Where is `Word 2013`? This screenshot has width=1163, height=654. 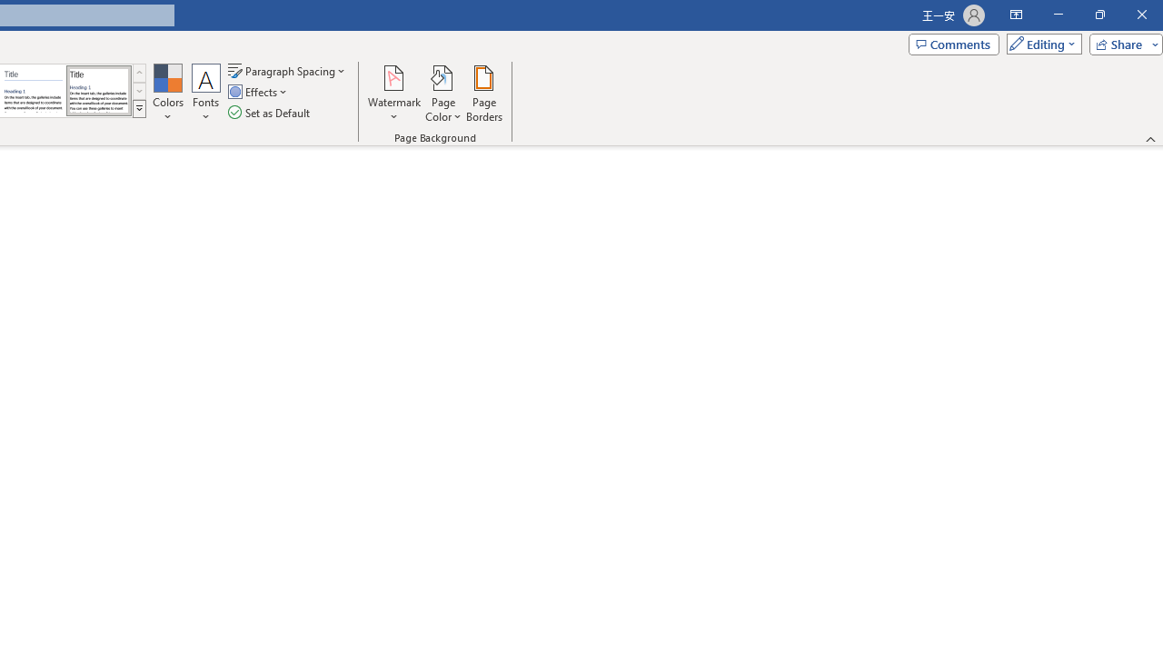
Word 2013 is located at coordinates (98, 91).